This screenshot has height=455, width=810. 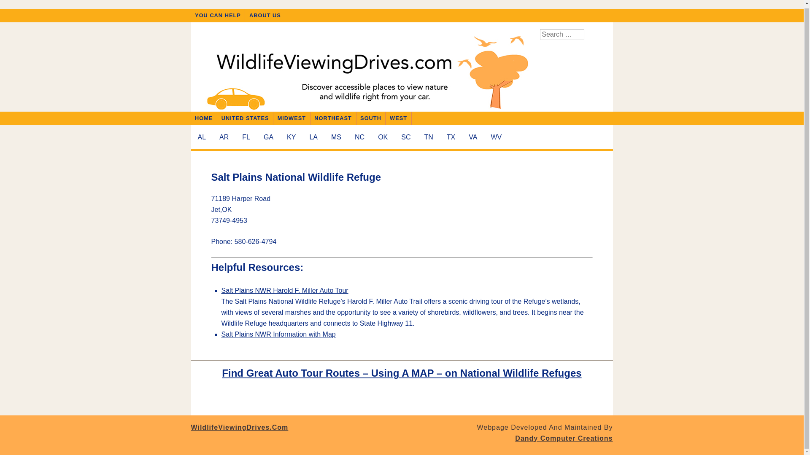 What do you see at coordinates (245, 118) in the screenshot?
I see `UNITED STATES` at bounding box center [245, 118].